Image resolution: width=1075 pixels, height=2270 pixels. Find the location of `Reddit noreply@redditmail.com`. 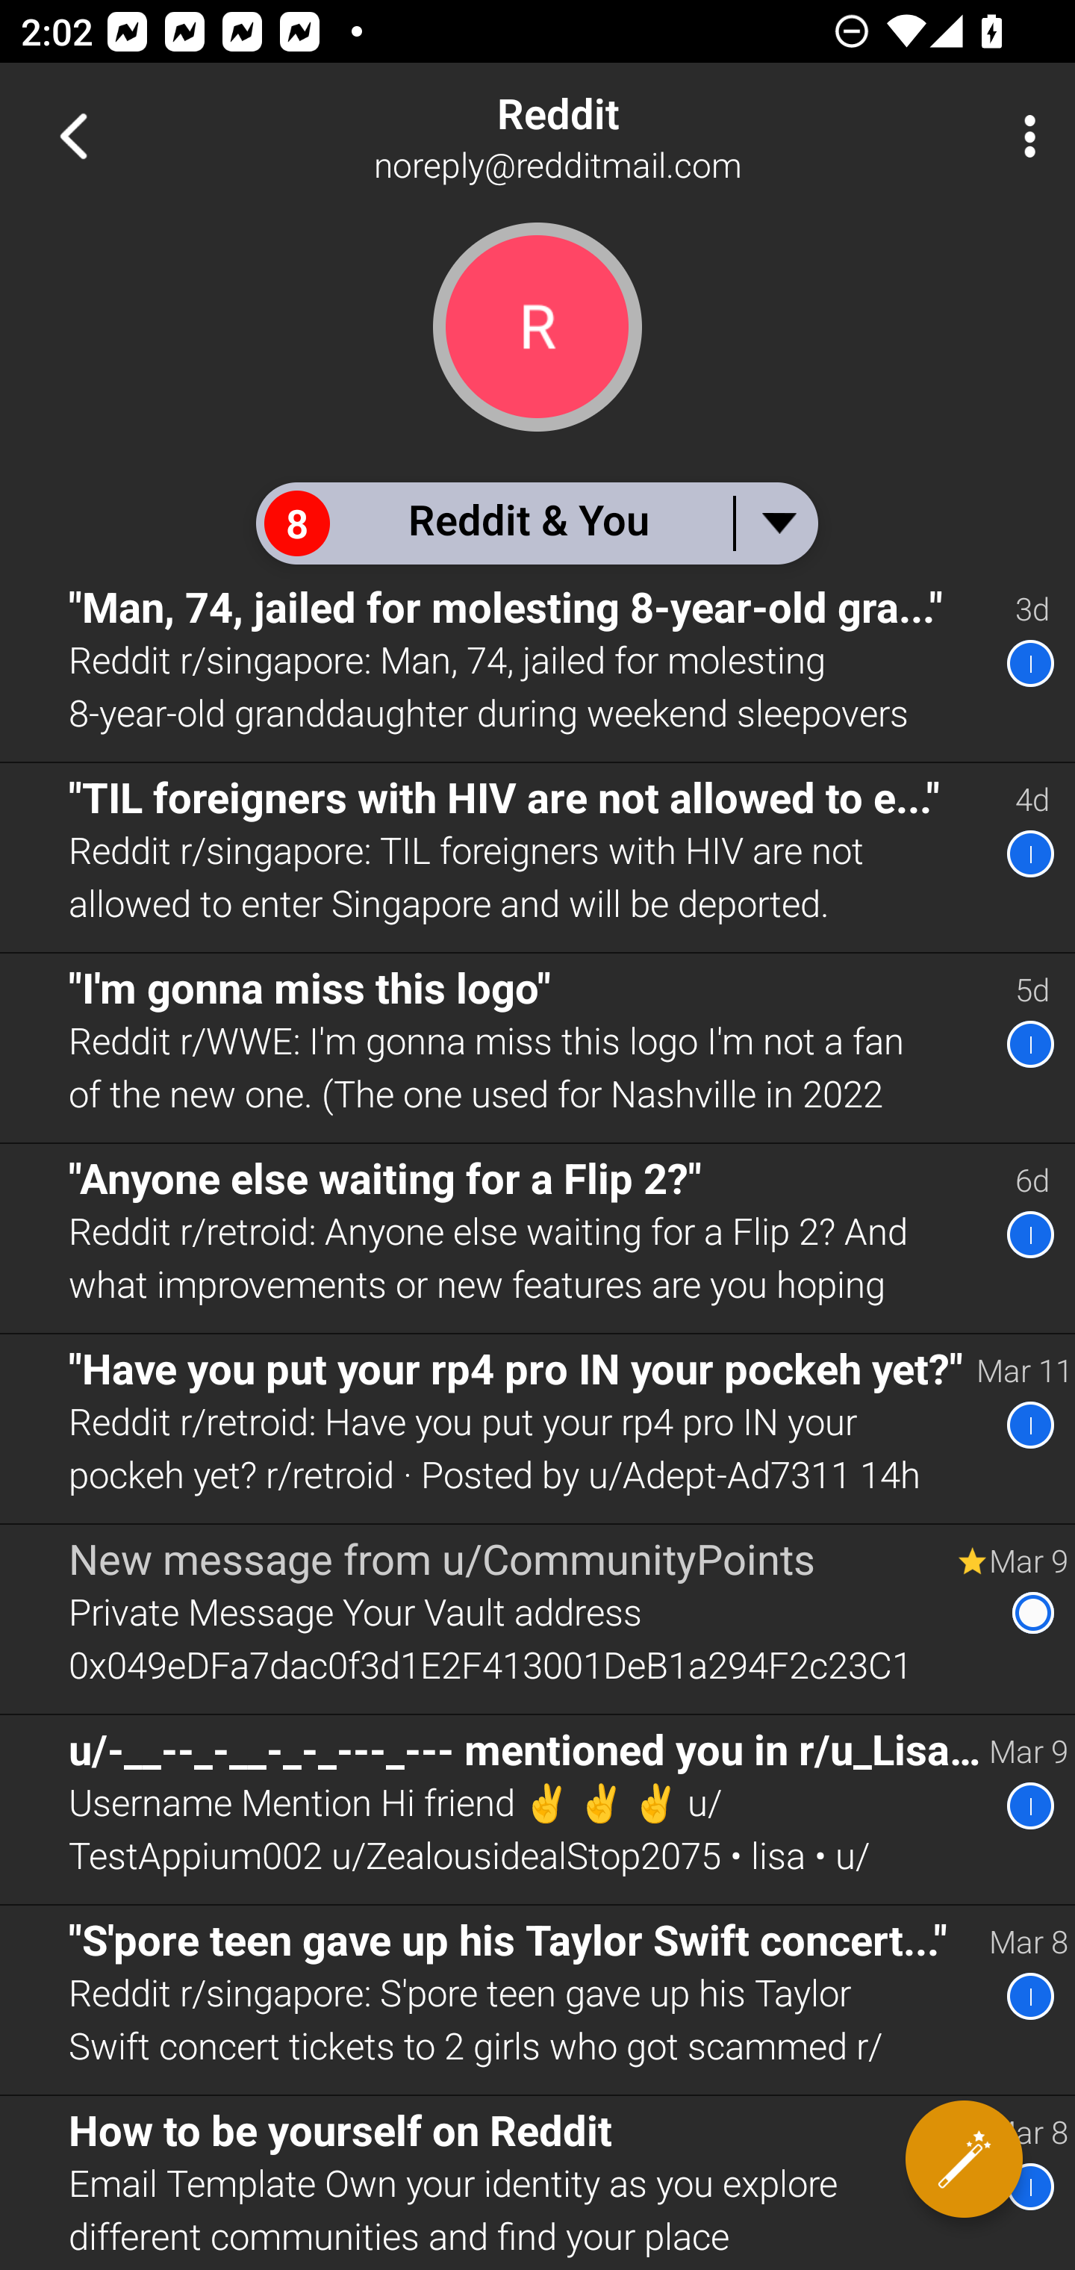

Reddit noreply@redditmail.com is located at coordinates (632, 136).